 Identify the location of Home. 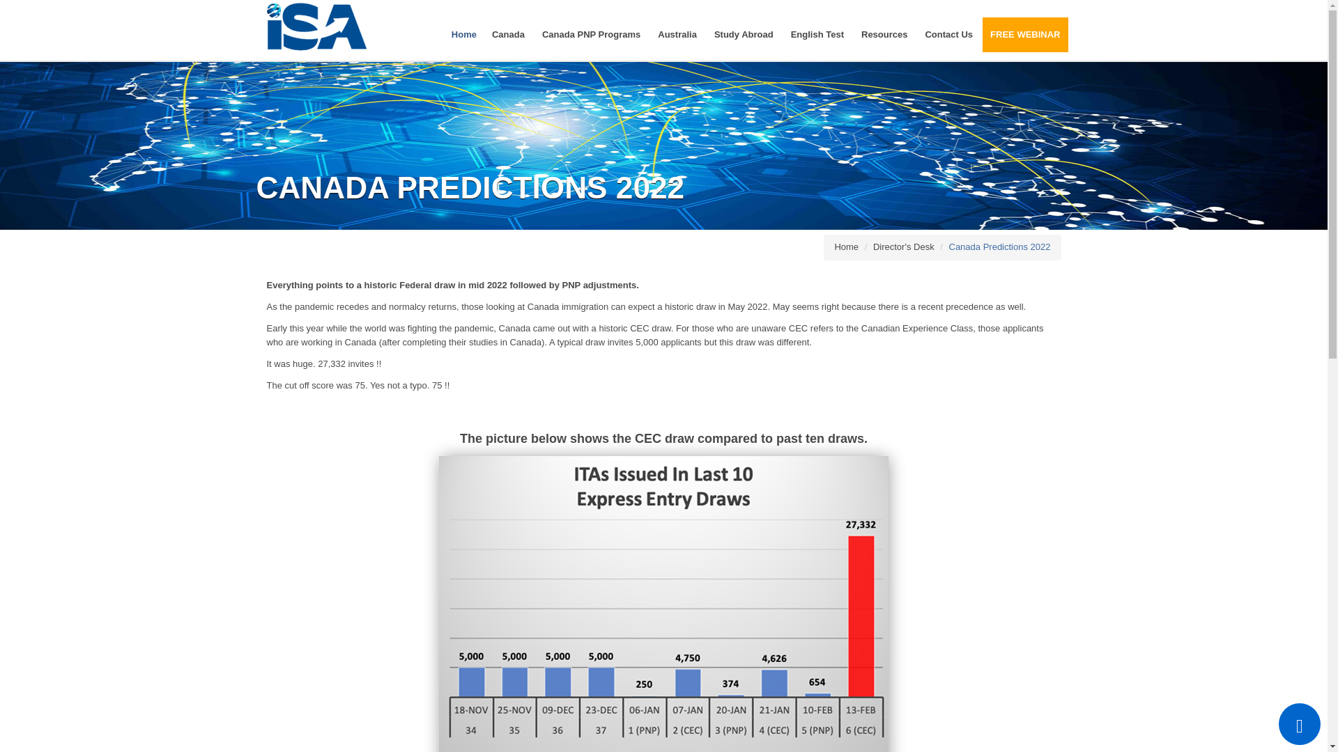
(464, 34).